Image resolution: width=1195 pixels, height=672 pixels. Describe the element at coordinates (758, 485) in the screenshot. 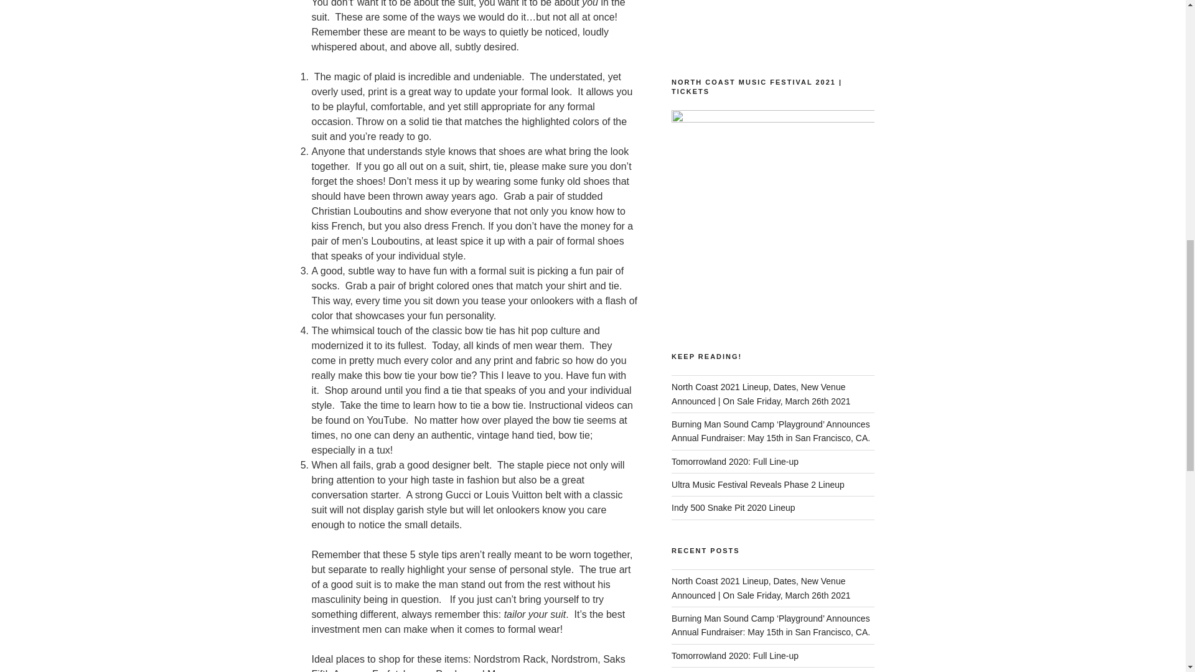

I see `Ultra Music Festival Reveals Phase 2 Lineup` at that location.